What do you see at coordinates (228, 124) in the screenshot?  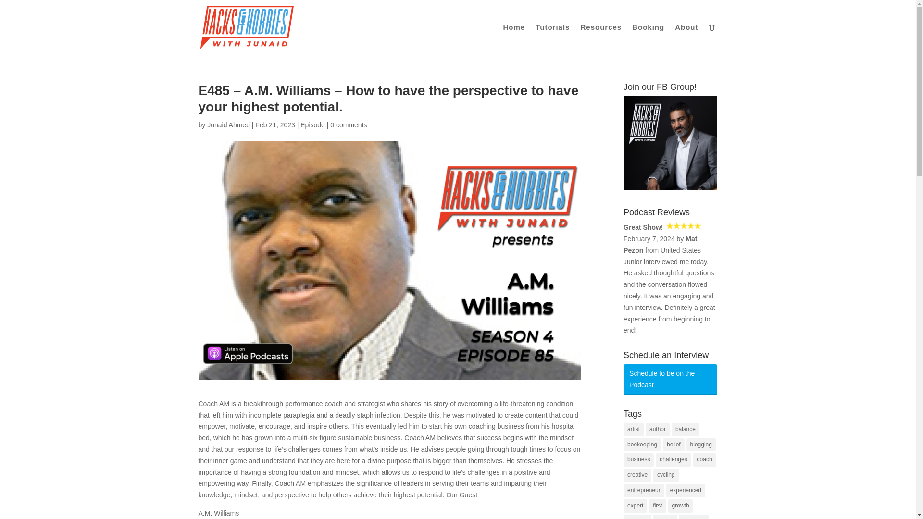 I see `Junaid Ahmed` at bounding box center [228, 124].